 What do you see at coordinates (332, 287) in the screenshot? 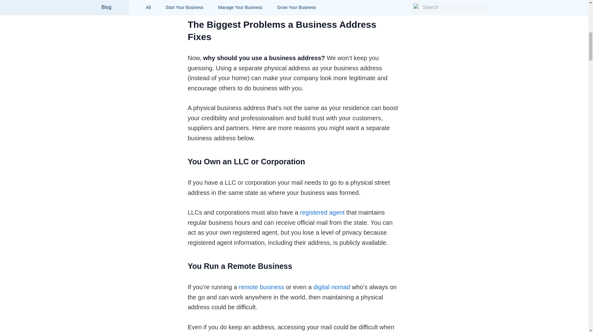
I see `digital nomad` at bounding box center [332, 287].